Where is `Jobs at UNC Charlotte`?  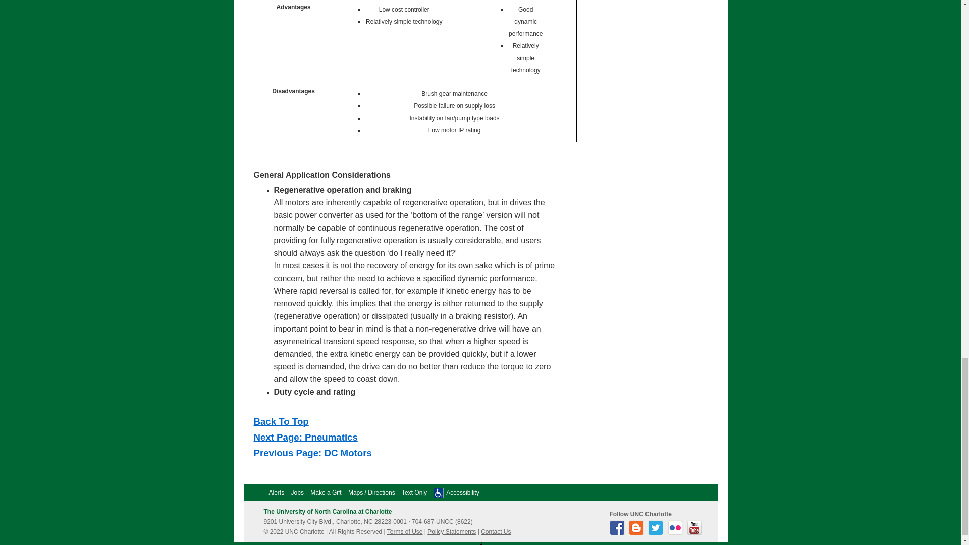 Jobs at UNC Charlotte is located at coordinates (298, 492).